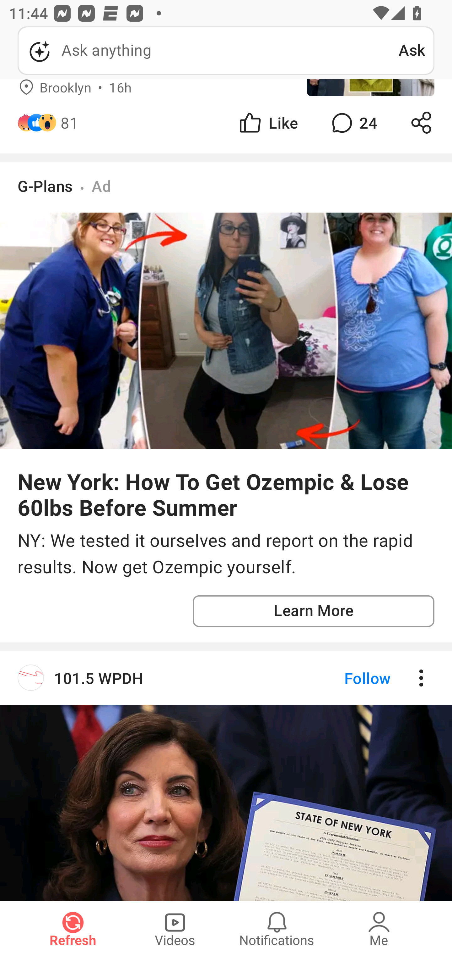  Describe the element at coordinates (226, 678) in the screenshot. I see `101.5 WPDH Follow` at that location.